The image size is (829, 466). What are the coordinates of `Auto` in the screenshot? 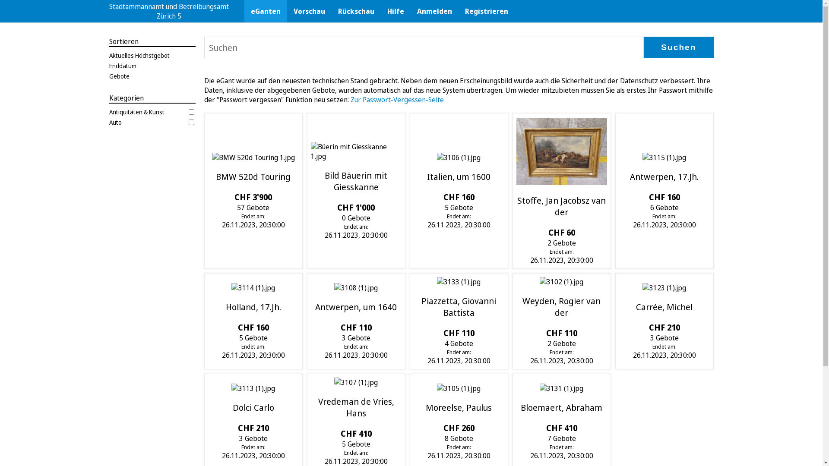 It's located at (152, 123).